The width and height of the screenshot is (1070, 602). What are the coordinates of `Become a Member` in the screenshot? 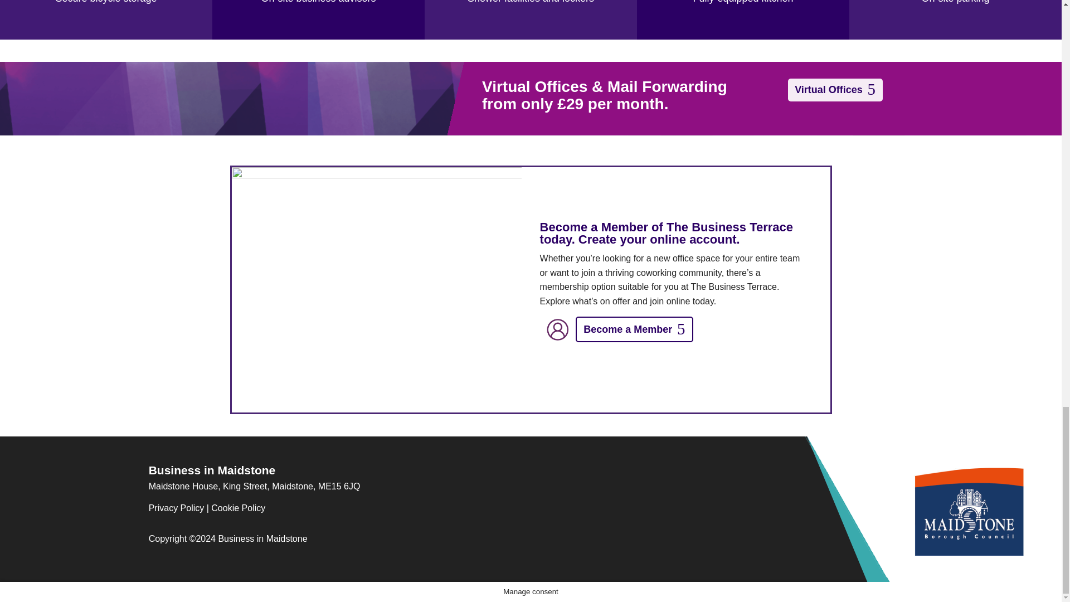 It's located at (634, 329).